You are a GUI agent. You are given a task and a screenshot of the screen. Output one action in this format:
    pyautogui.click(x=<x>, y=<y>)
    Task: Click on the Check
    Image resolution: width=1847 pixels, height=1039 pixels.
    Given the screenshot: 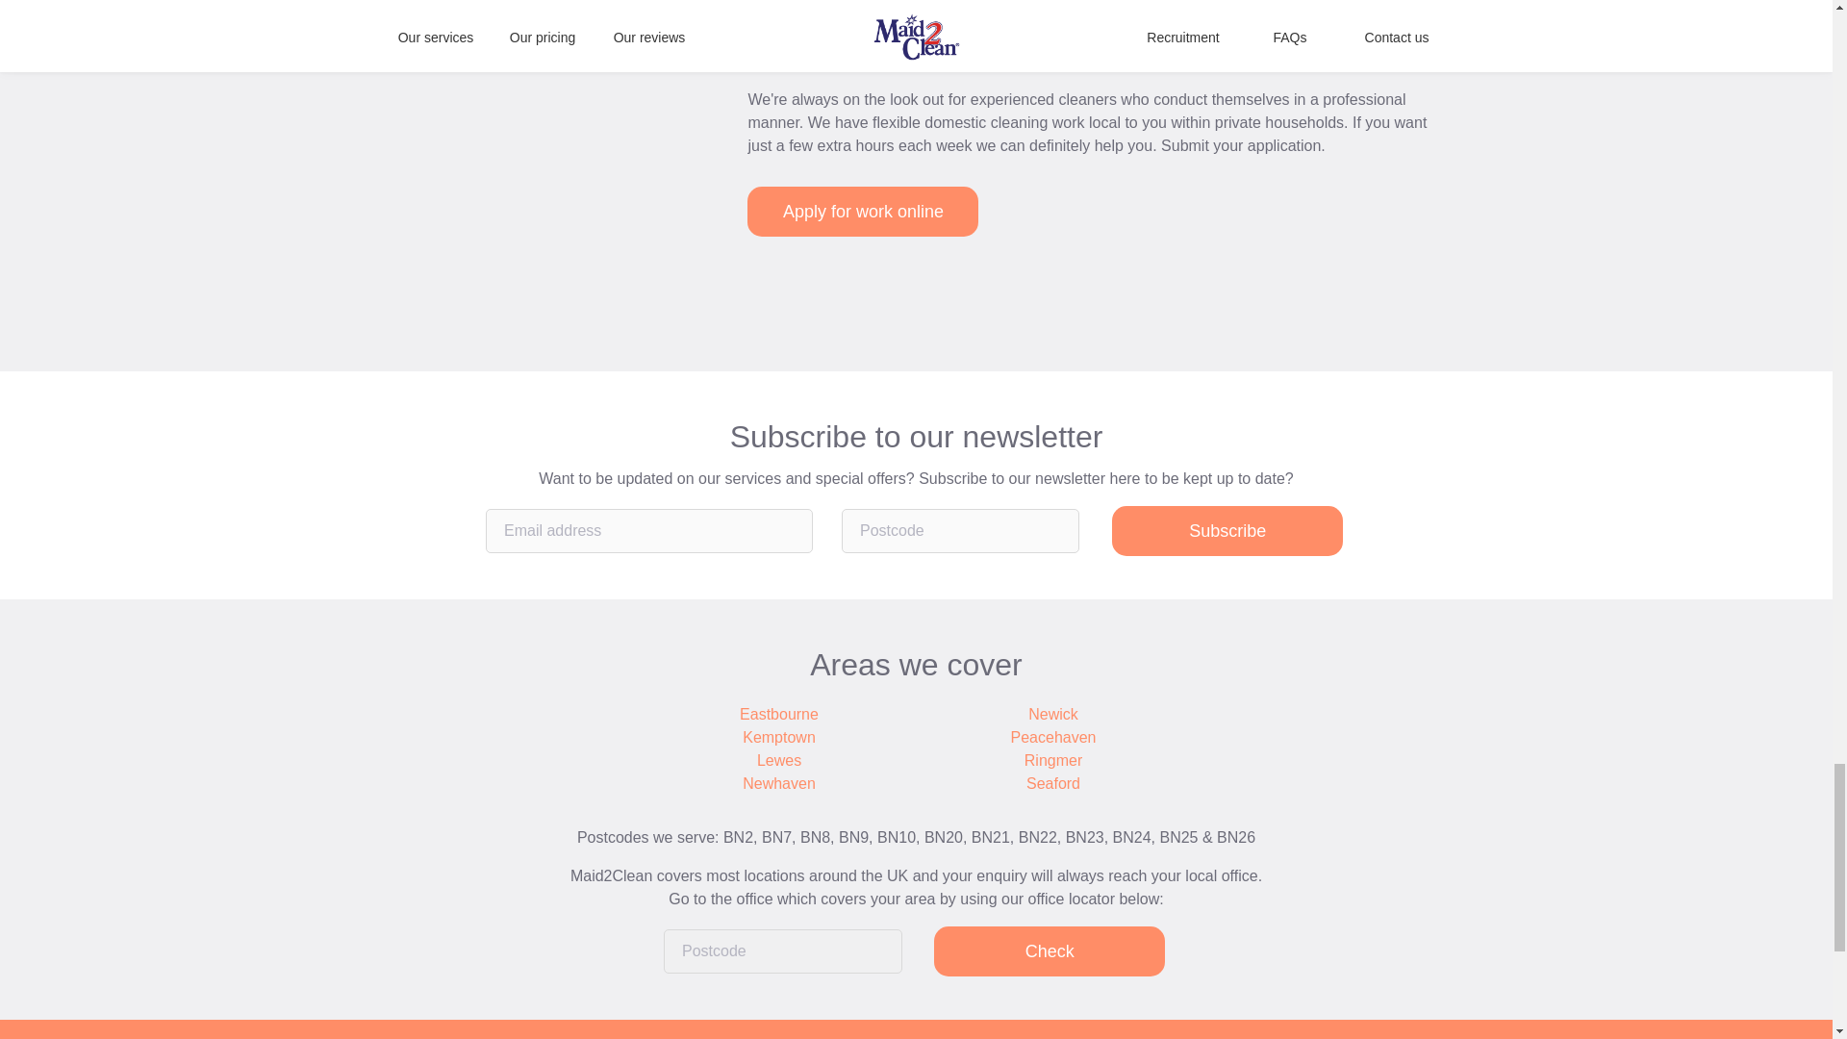 What is the action you would take?
    pyautogui.click(x=1050, y=951)
    